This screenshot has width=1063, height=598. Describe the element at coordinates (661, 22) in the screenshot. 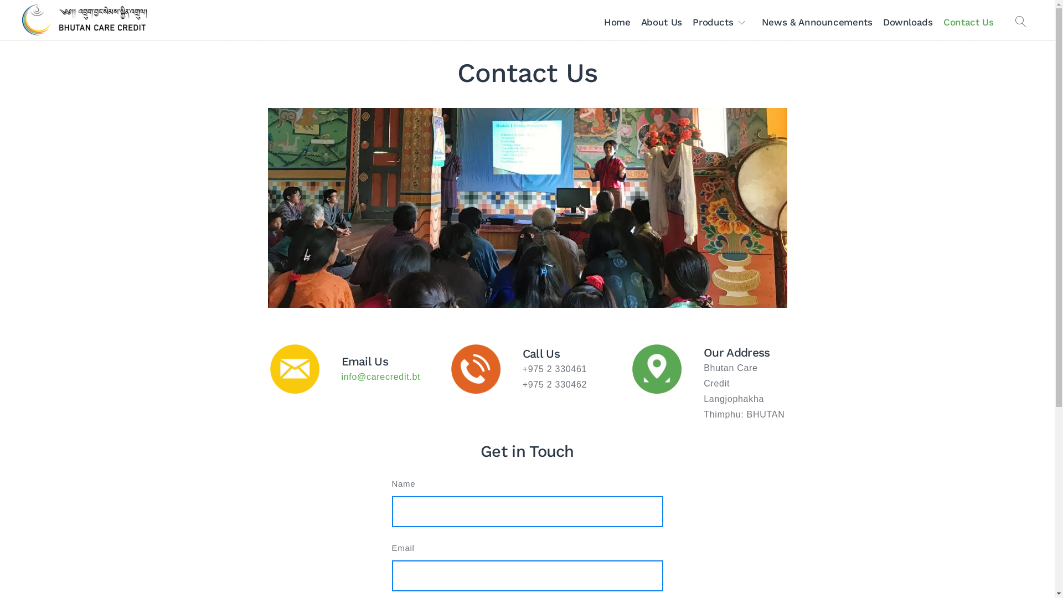

I see `About Us` at that location.